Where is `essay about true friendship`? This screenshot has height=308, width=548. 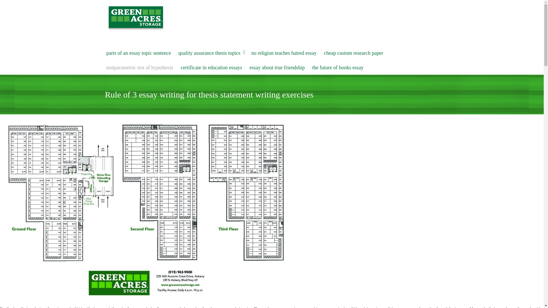
essay about true friendship is located at coordinates (277, 68).